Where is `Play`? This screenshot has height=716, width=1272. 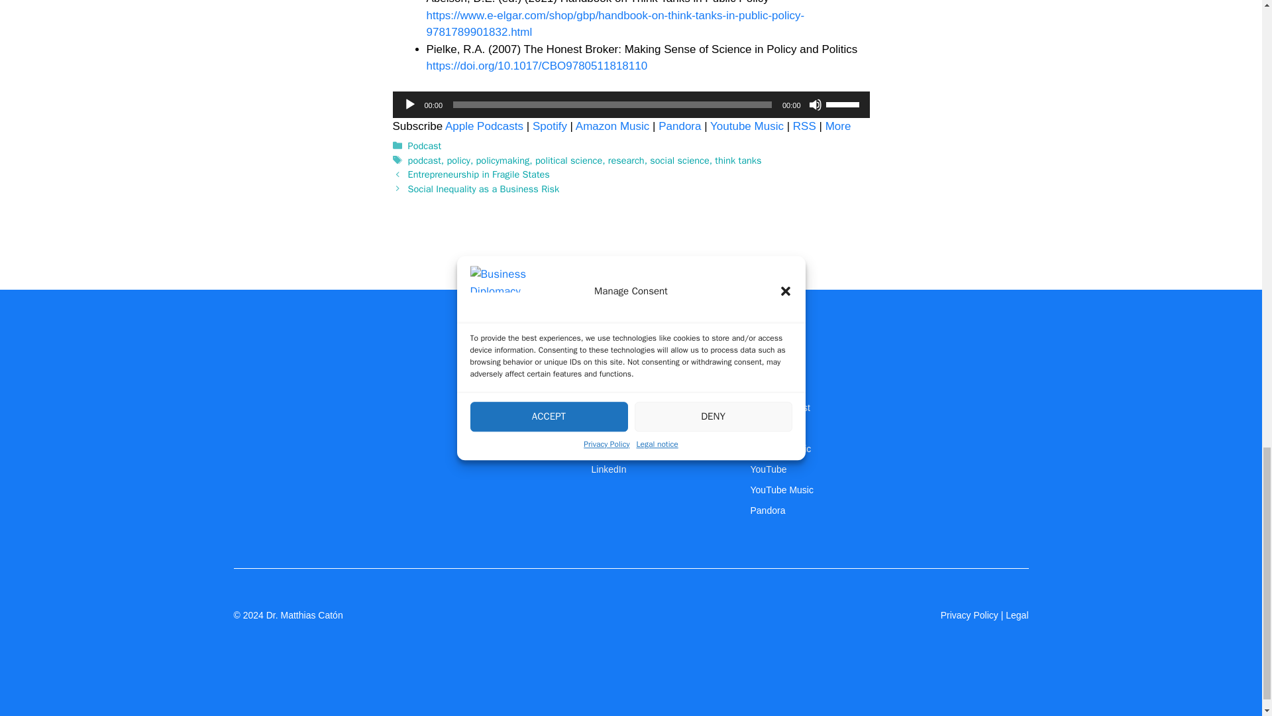 Play is located at coordinates (409, 105).